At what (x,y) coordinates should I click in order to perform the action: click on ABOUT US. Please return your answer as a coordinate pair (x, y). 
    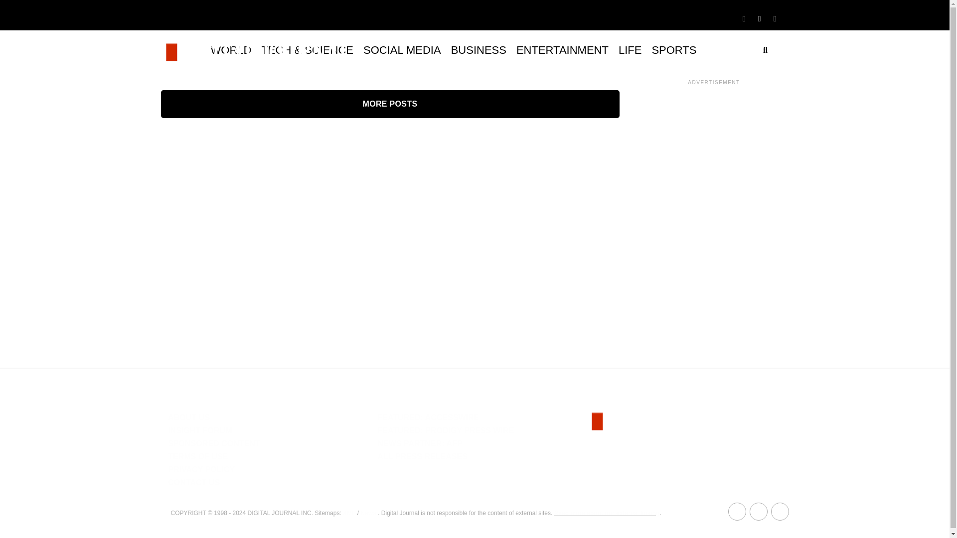
    Looking at the image, I should click on (189, 417).